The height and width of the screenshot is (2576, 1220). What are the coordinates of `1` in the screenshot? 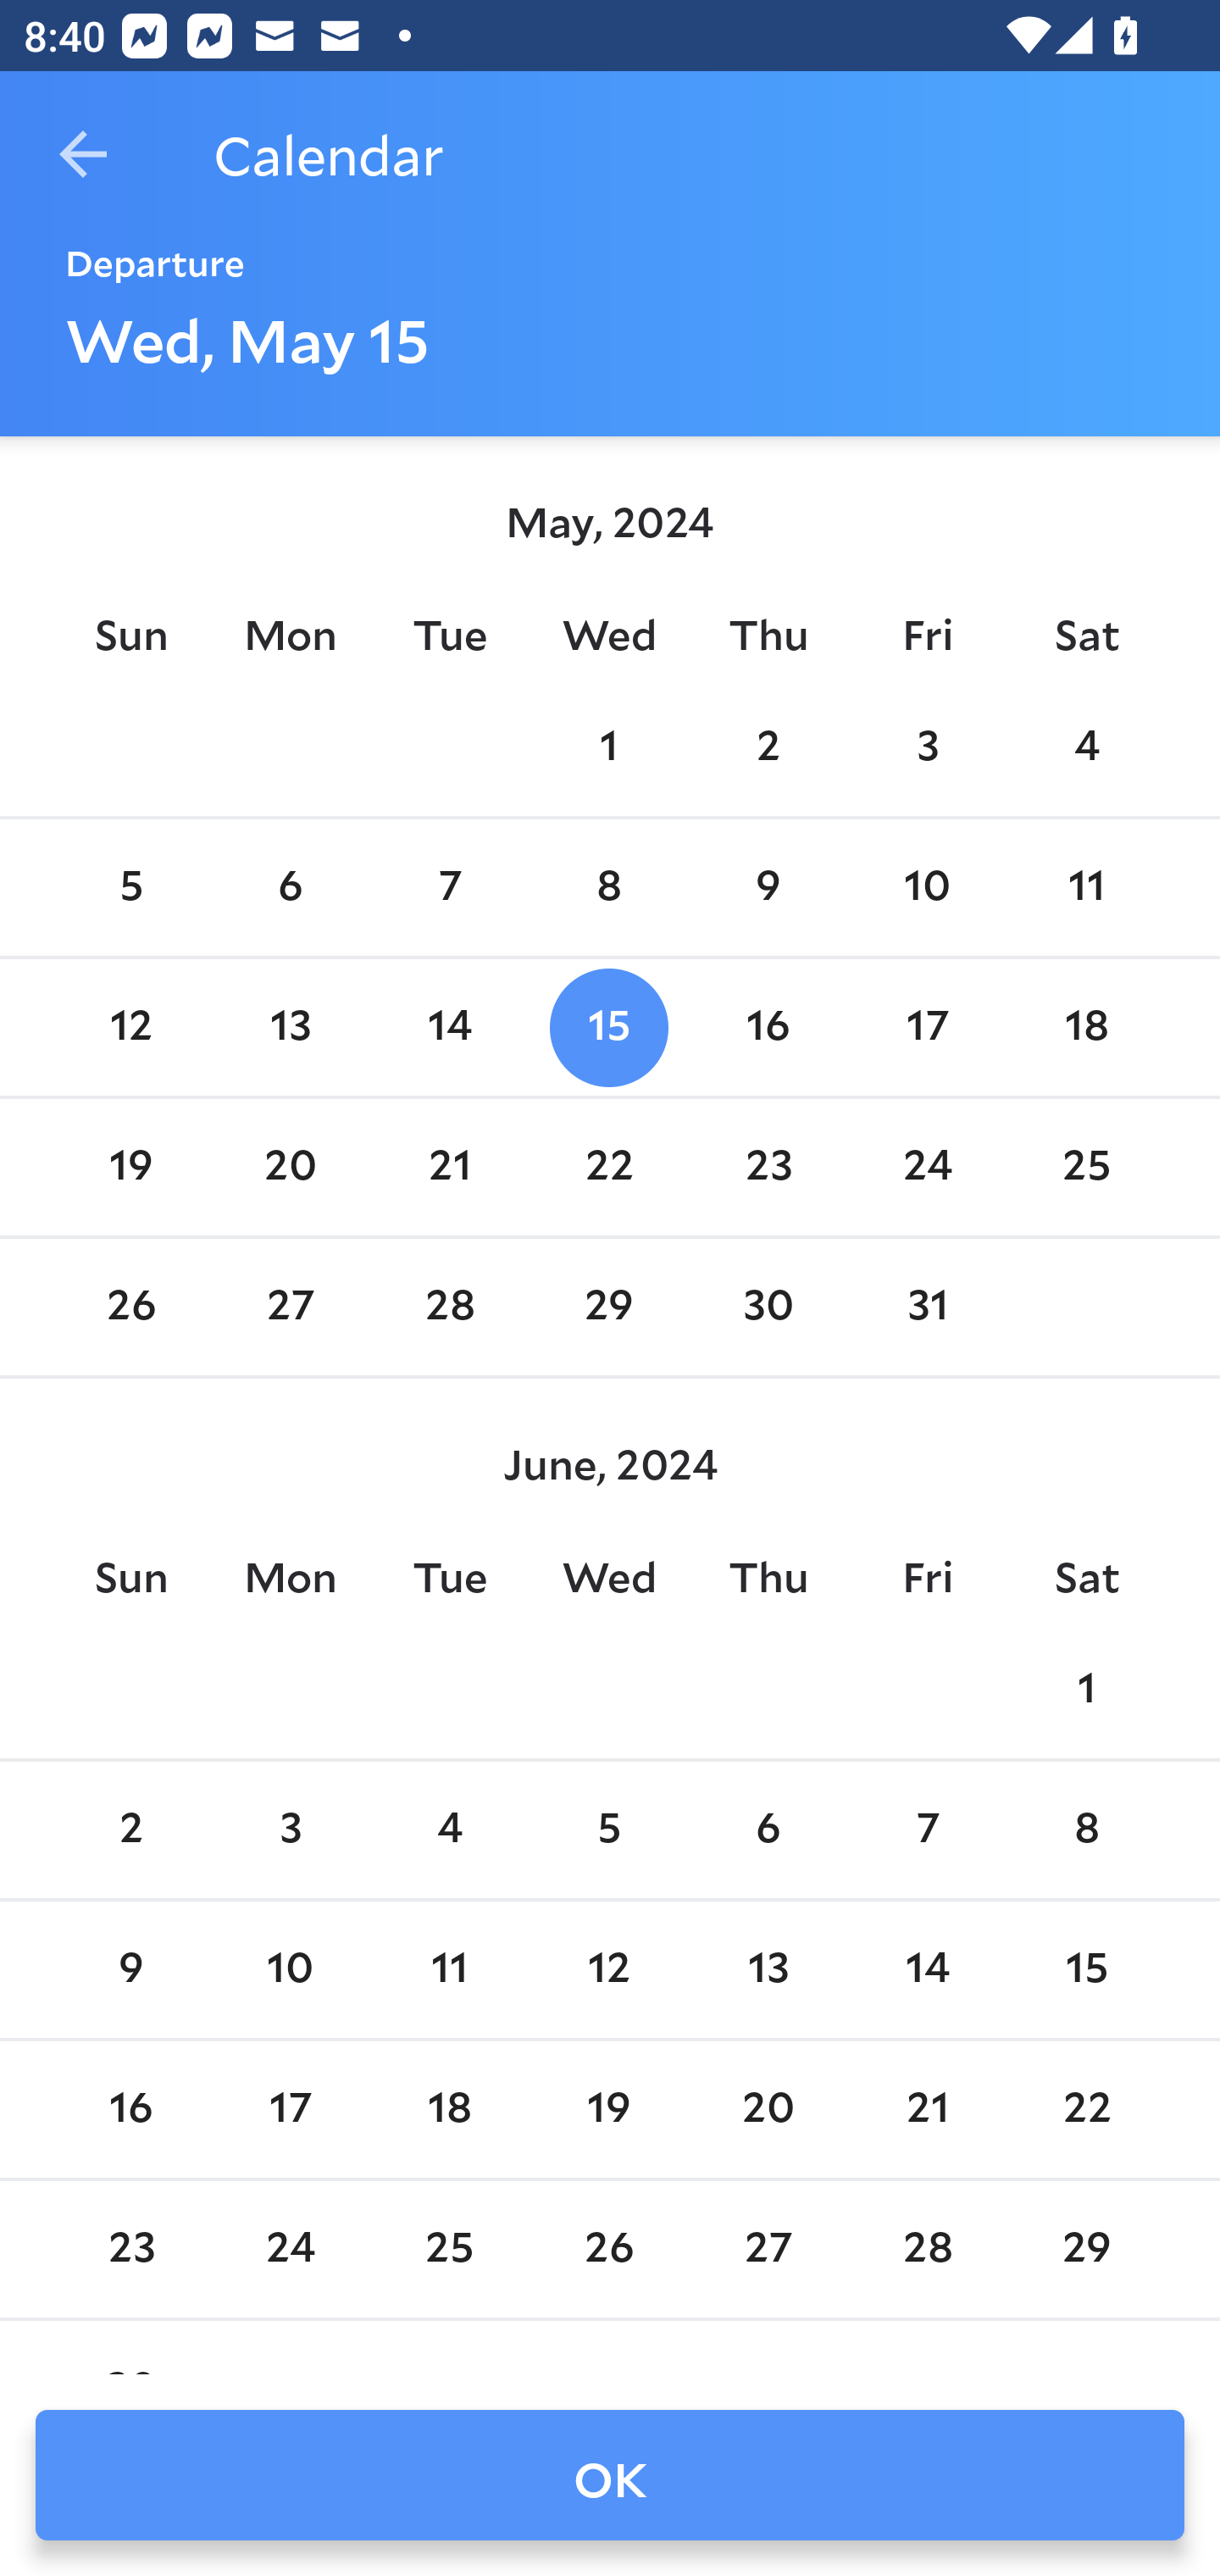 It's located at (609, 747).